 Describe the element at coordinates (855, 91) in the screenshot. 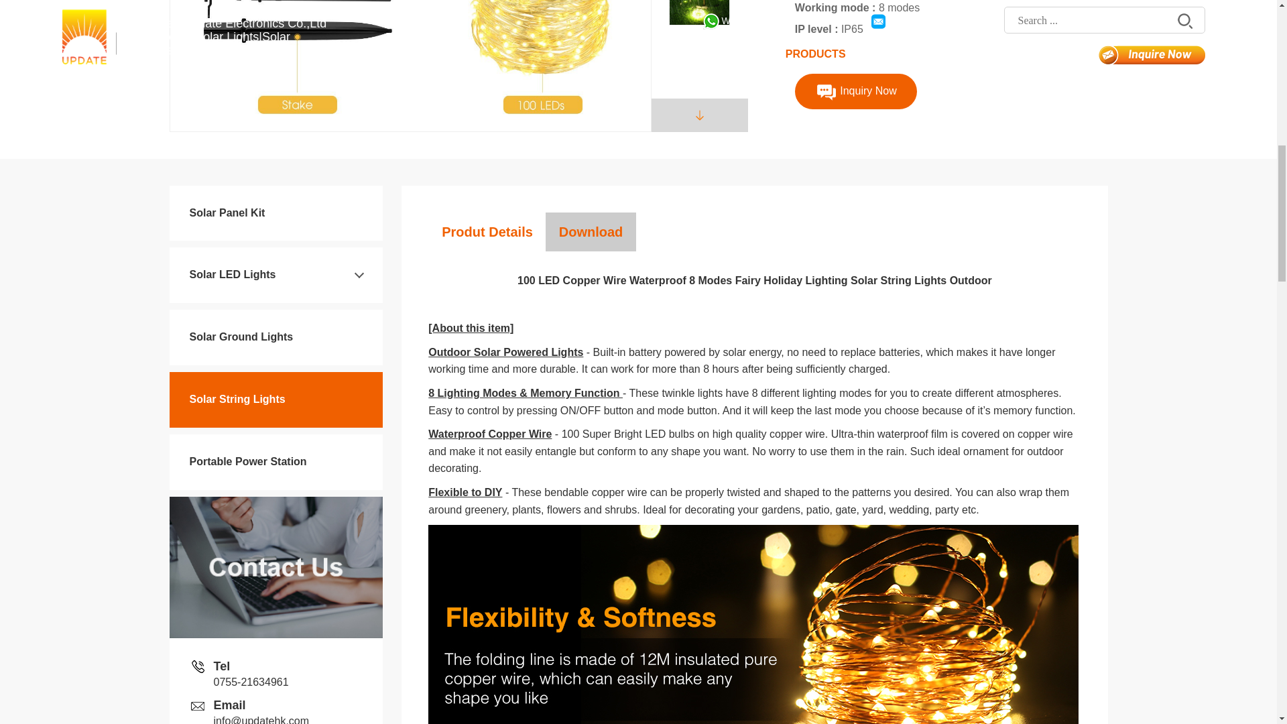

I see `Inquiry Now` at that location.